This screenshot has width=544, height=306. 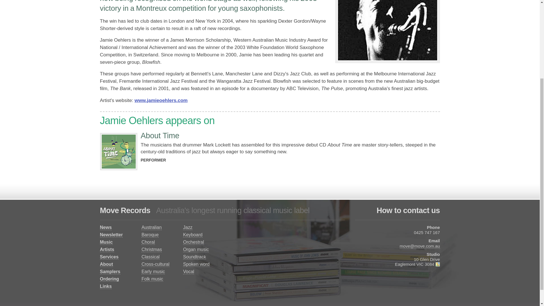 I want to click on Music, so click(x=106, y=242).